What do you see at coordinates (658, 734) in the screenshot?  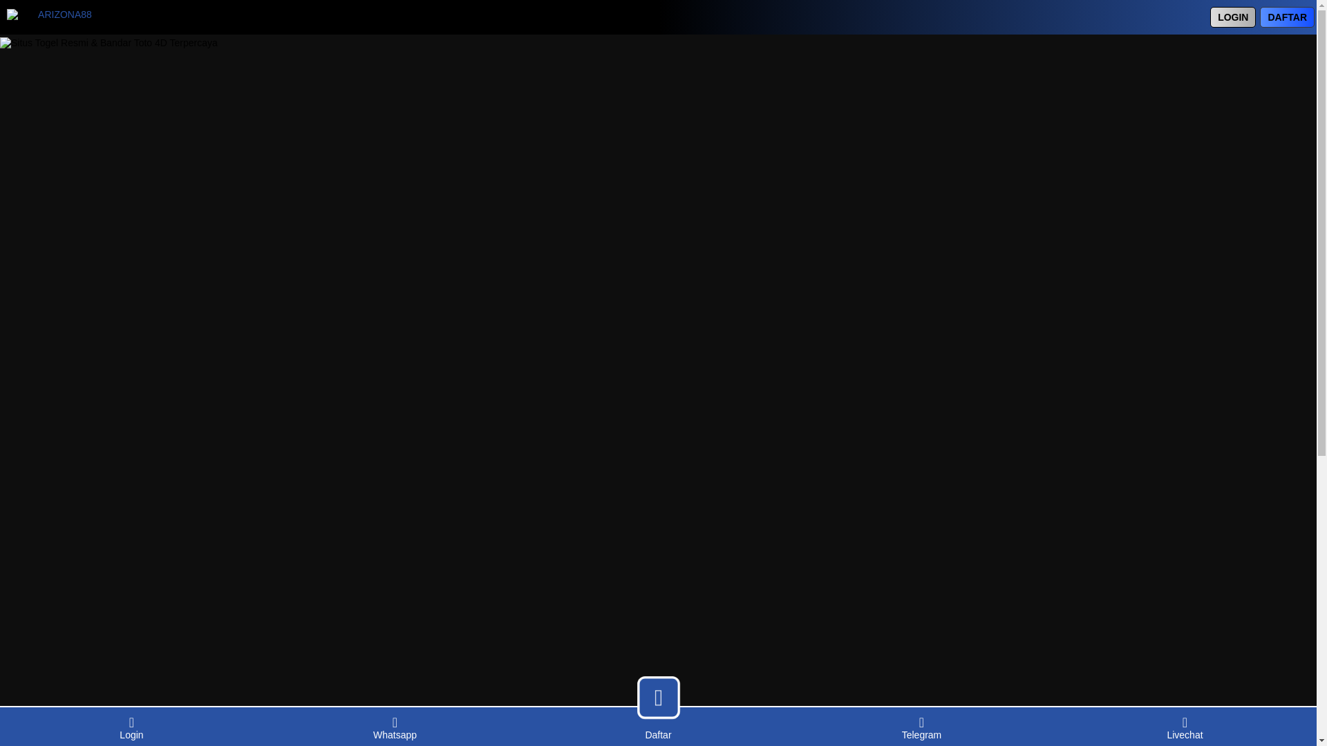 I see `Daftar` at bounding box center [658, 734].